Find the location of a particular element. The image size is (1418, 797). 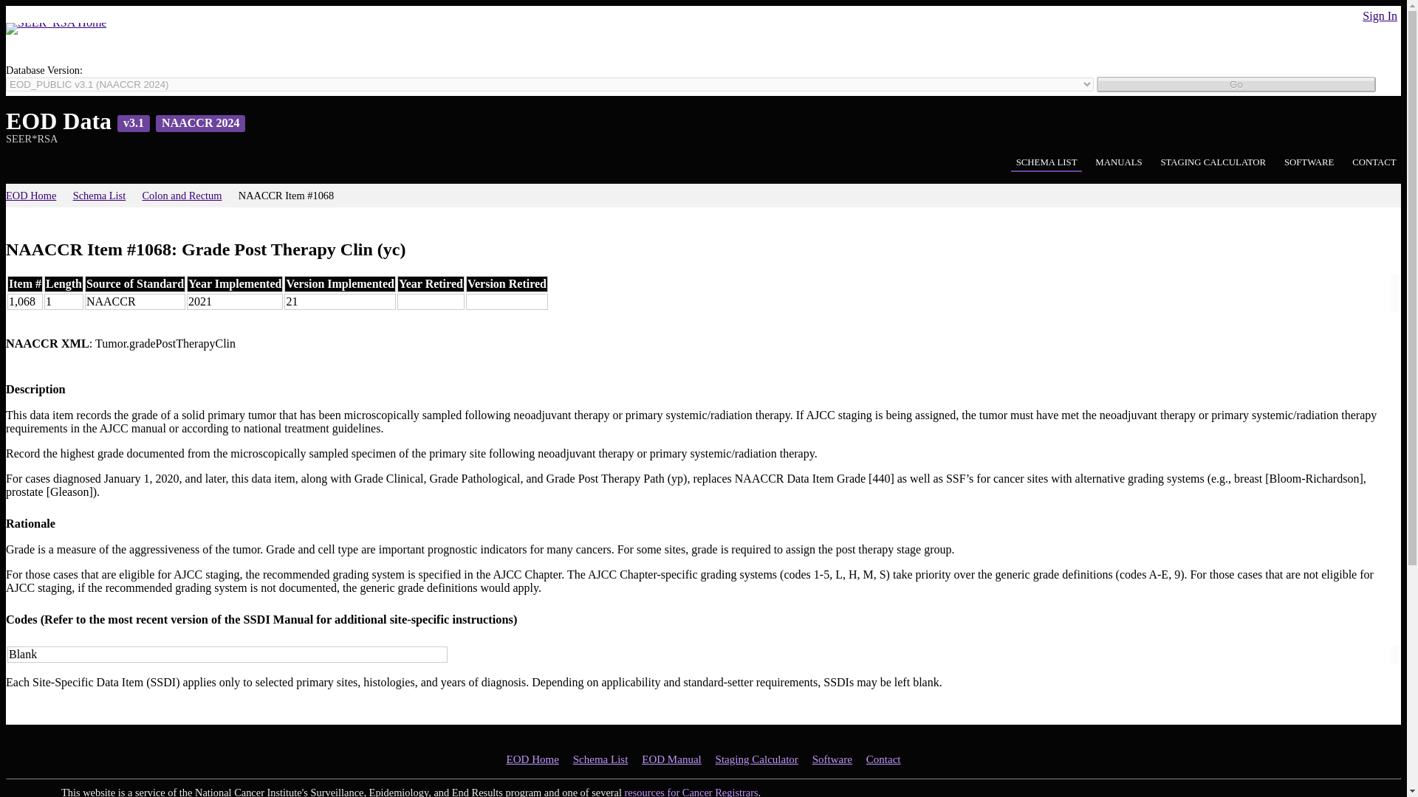

EOD Home is located at coordinates (35, 196).